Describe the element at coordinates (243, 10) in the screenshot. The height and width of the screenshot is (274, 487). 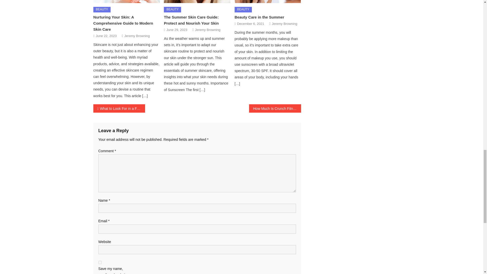
I see `BEAUTY` at that location.